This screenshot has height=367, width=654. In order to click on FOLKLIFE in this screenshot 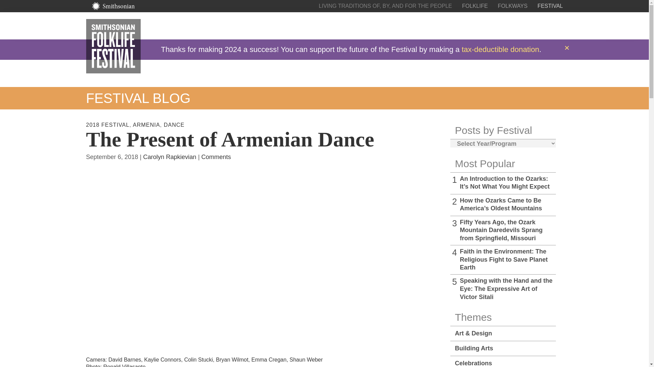, I will do `click(475, 5)`.